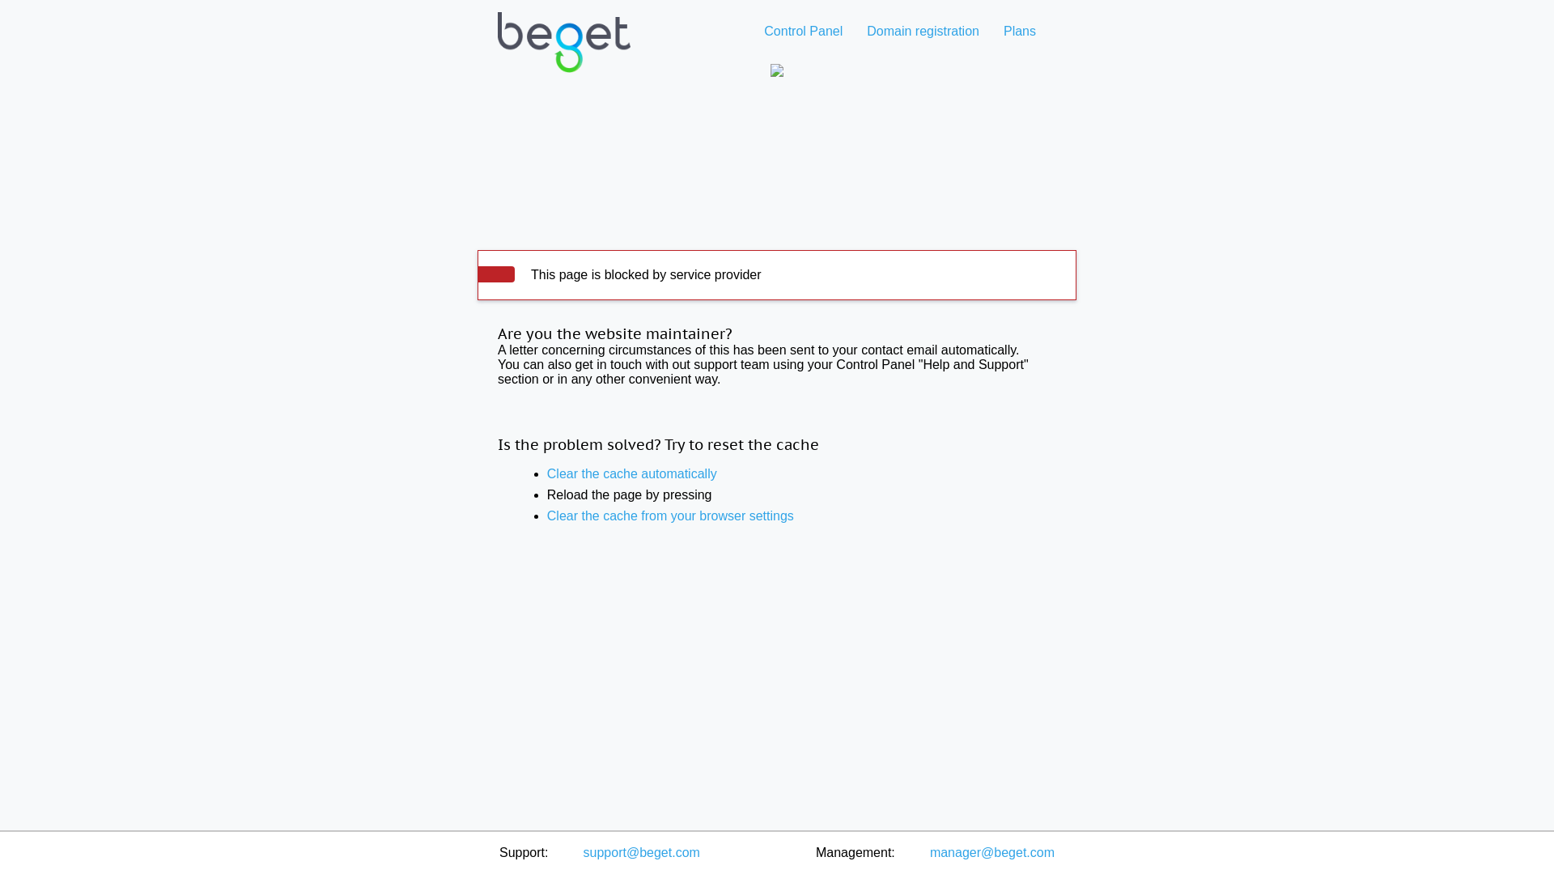  What do you see at coordinates (564, 56) in the screenshot?
I see `Web hosting home page` at bounding box center [564, 56].